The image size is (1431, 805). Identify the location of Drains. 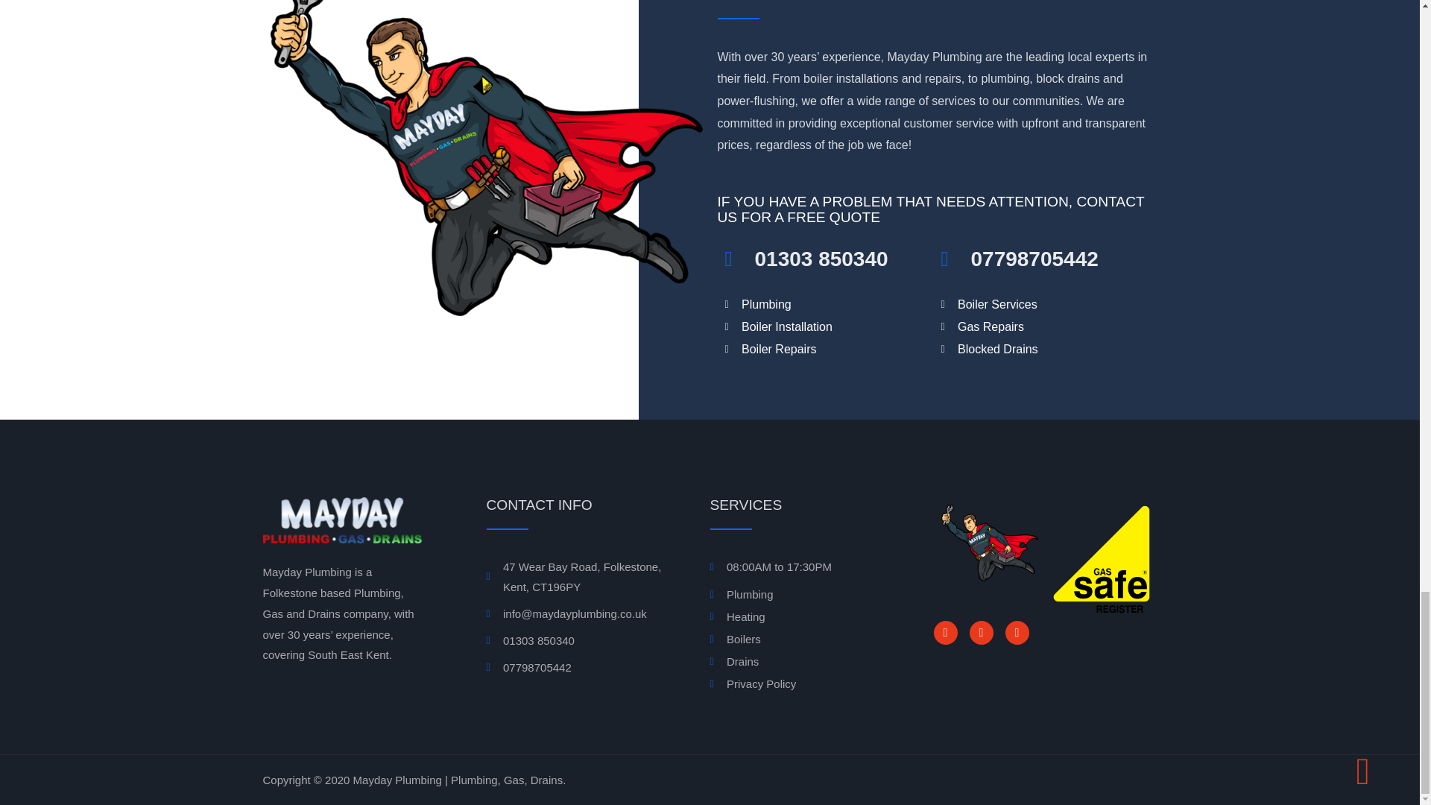
(797, 661).